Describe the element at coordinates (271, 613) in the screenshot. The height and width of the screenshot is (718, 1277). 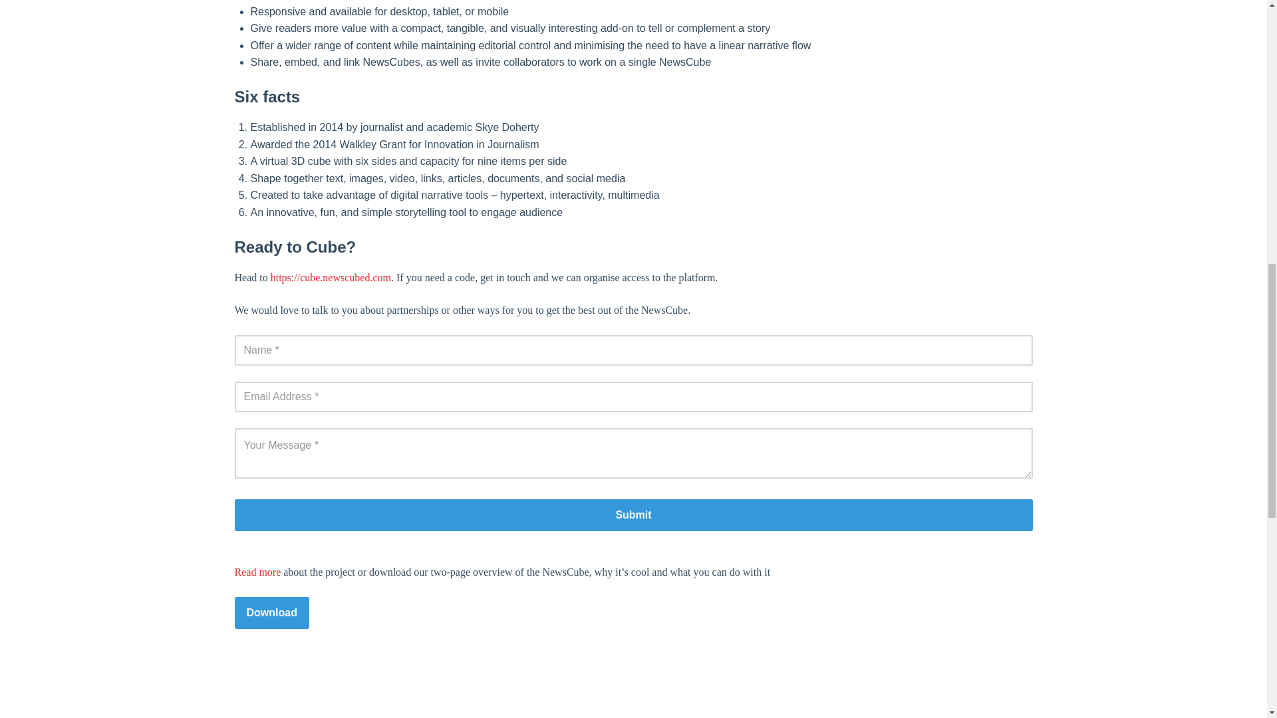
I see `Download` at that location.